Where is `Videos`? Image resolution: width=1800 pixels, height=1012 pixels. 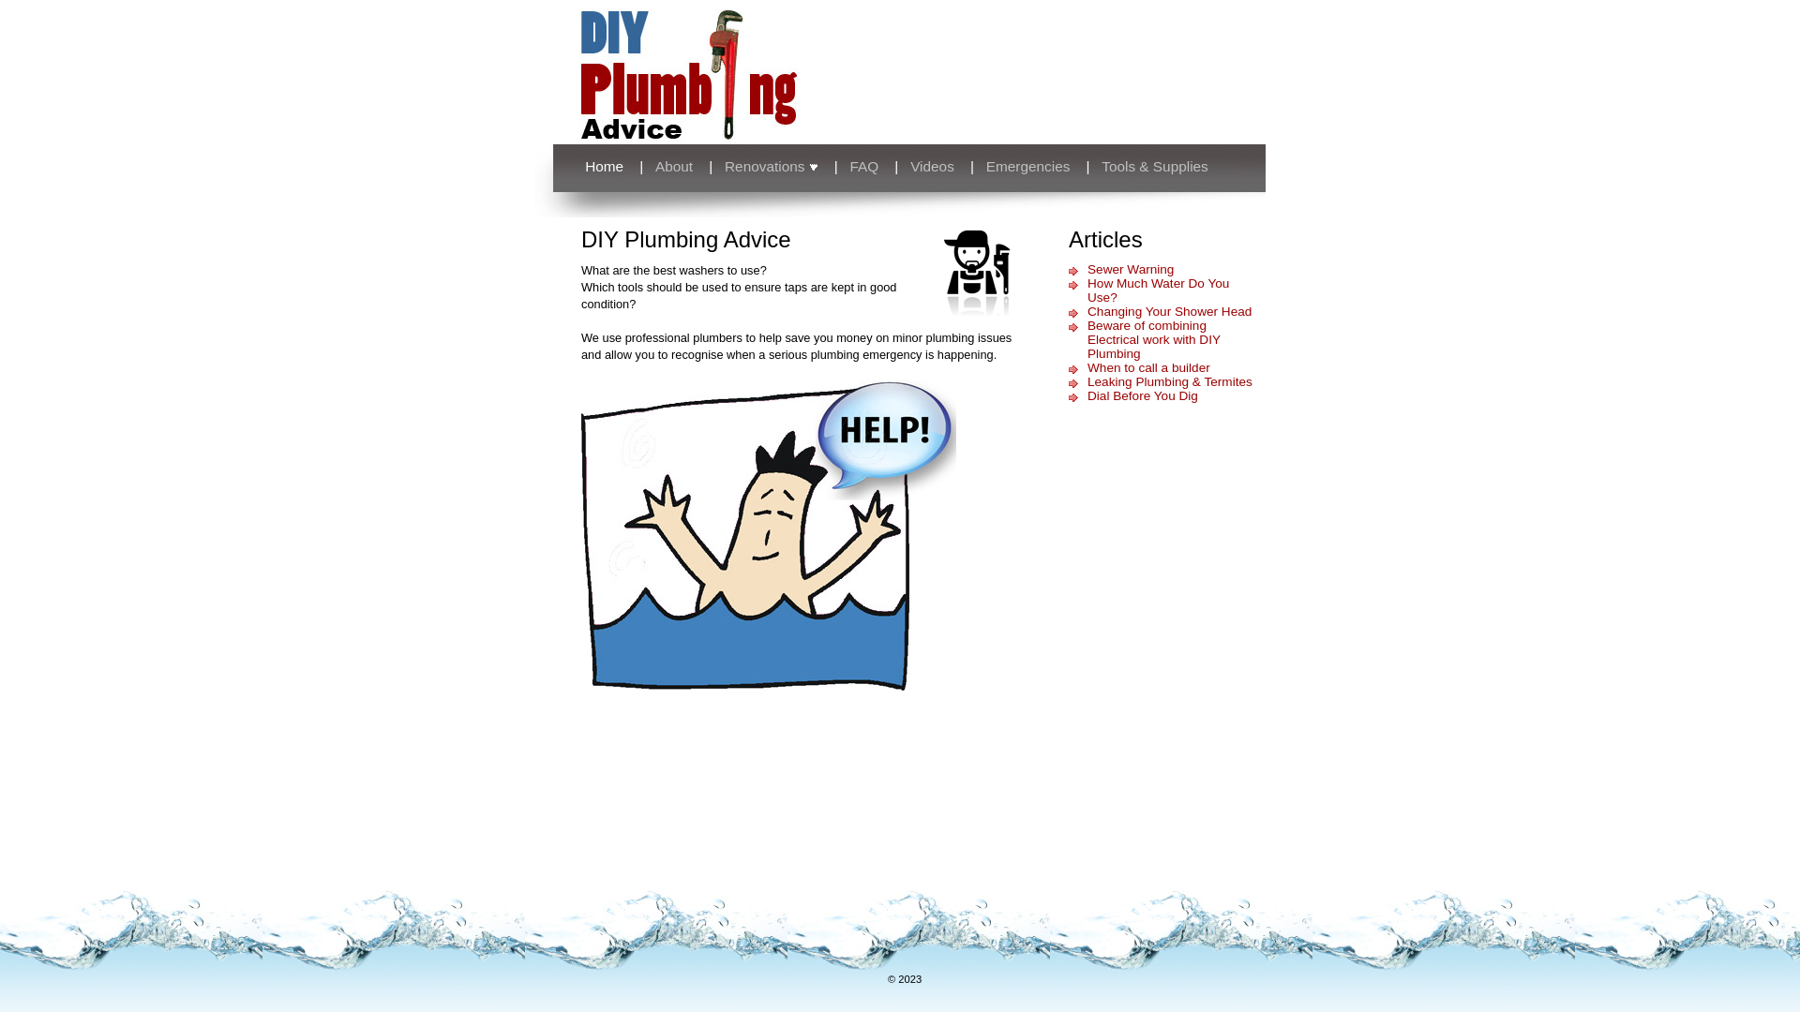 Videos is located at coordinates (932, 167).